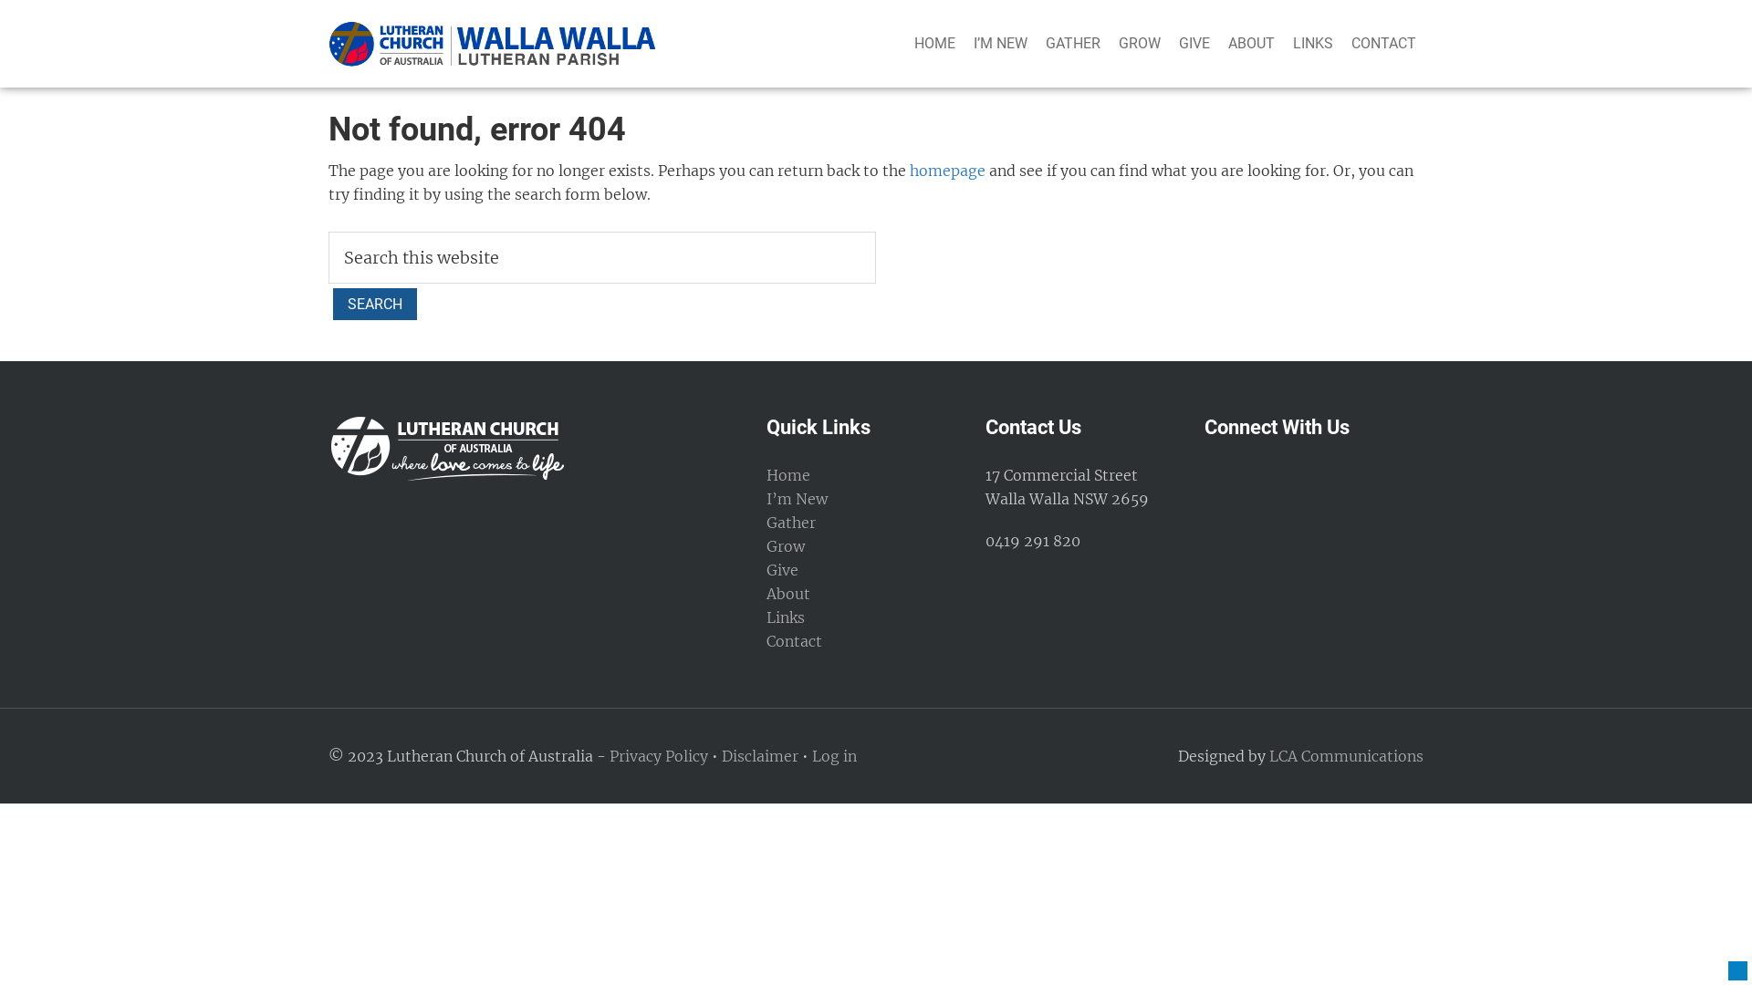 The height and width of the screenshot is (985, 1752). What do you see at coordinates (783, 569) in the screenshot?
I see `Give` at bounding box center [783, 569].